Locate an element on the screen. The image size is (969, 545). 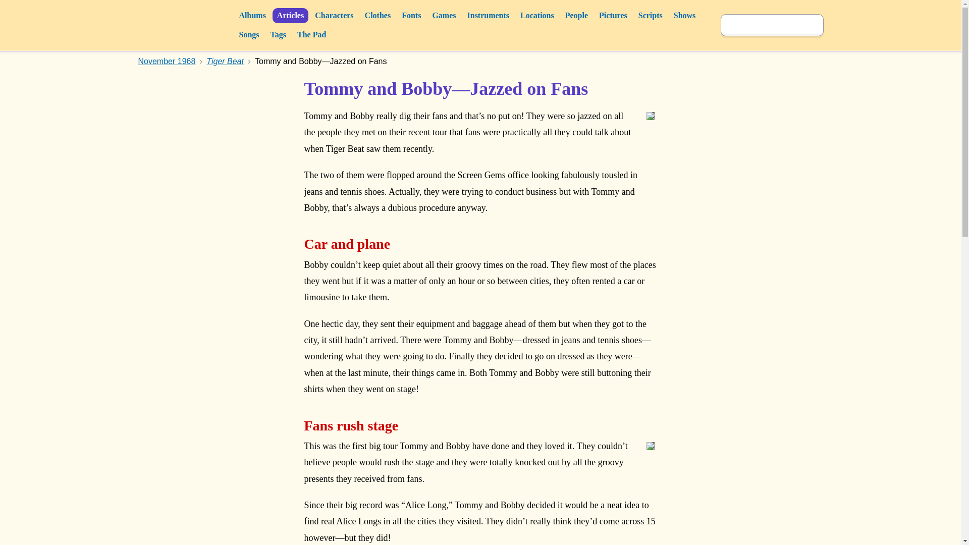
Articles is located at coordinates (290, 16).